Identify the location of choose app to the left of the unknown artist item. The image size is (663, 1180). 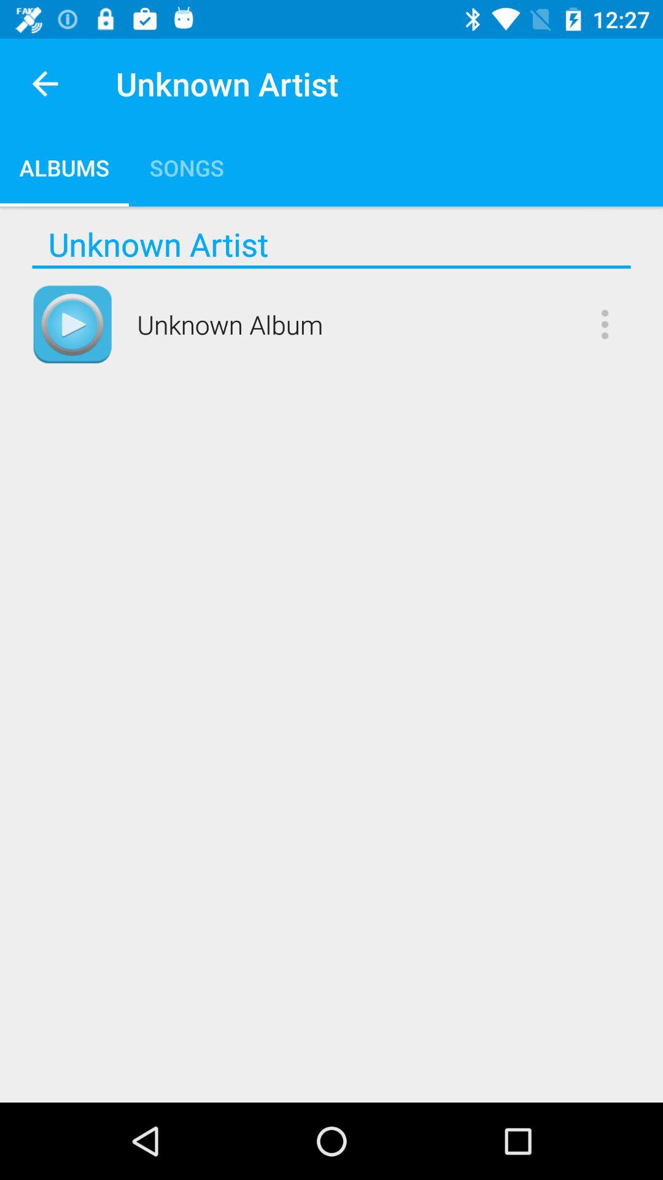
(45, 84).